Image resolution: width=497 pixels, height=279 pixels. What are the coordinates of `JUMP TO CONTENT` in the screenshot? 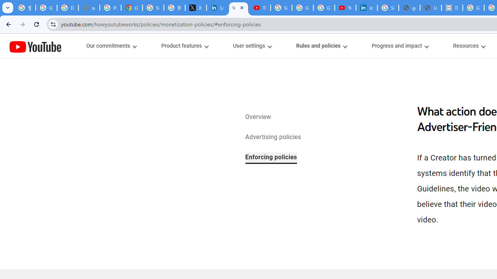 It's located at (81, 46).